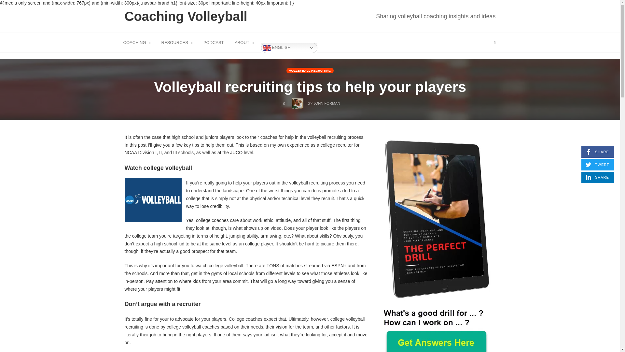 This screenshot has height=352, width=625. What do you see at coordinates (177, 42) in the screenshot?
I see `PODCAST` at bounding box center [177, 42].